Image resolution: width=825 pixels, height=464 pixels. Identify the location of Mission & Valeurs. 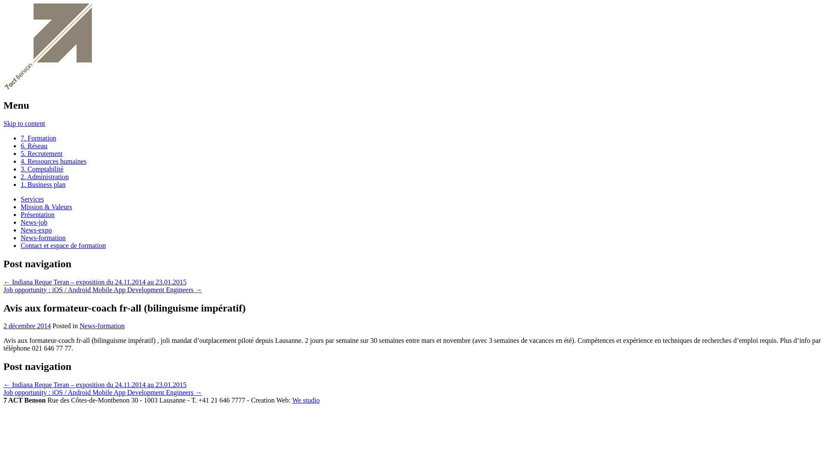
(46, 207).